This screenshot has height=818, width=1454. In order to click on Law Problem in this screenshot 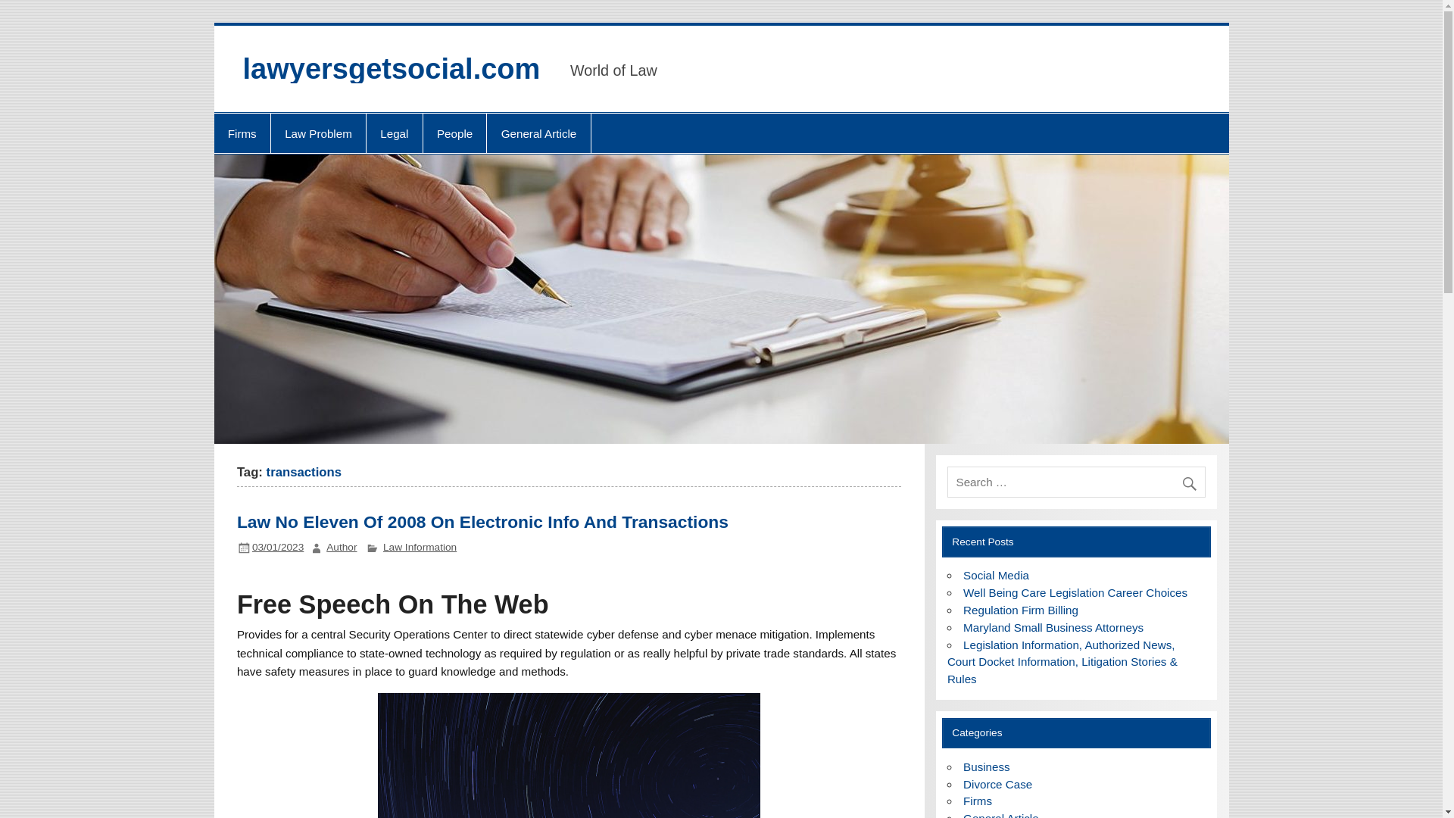, I will do `click(318, 133)`.